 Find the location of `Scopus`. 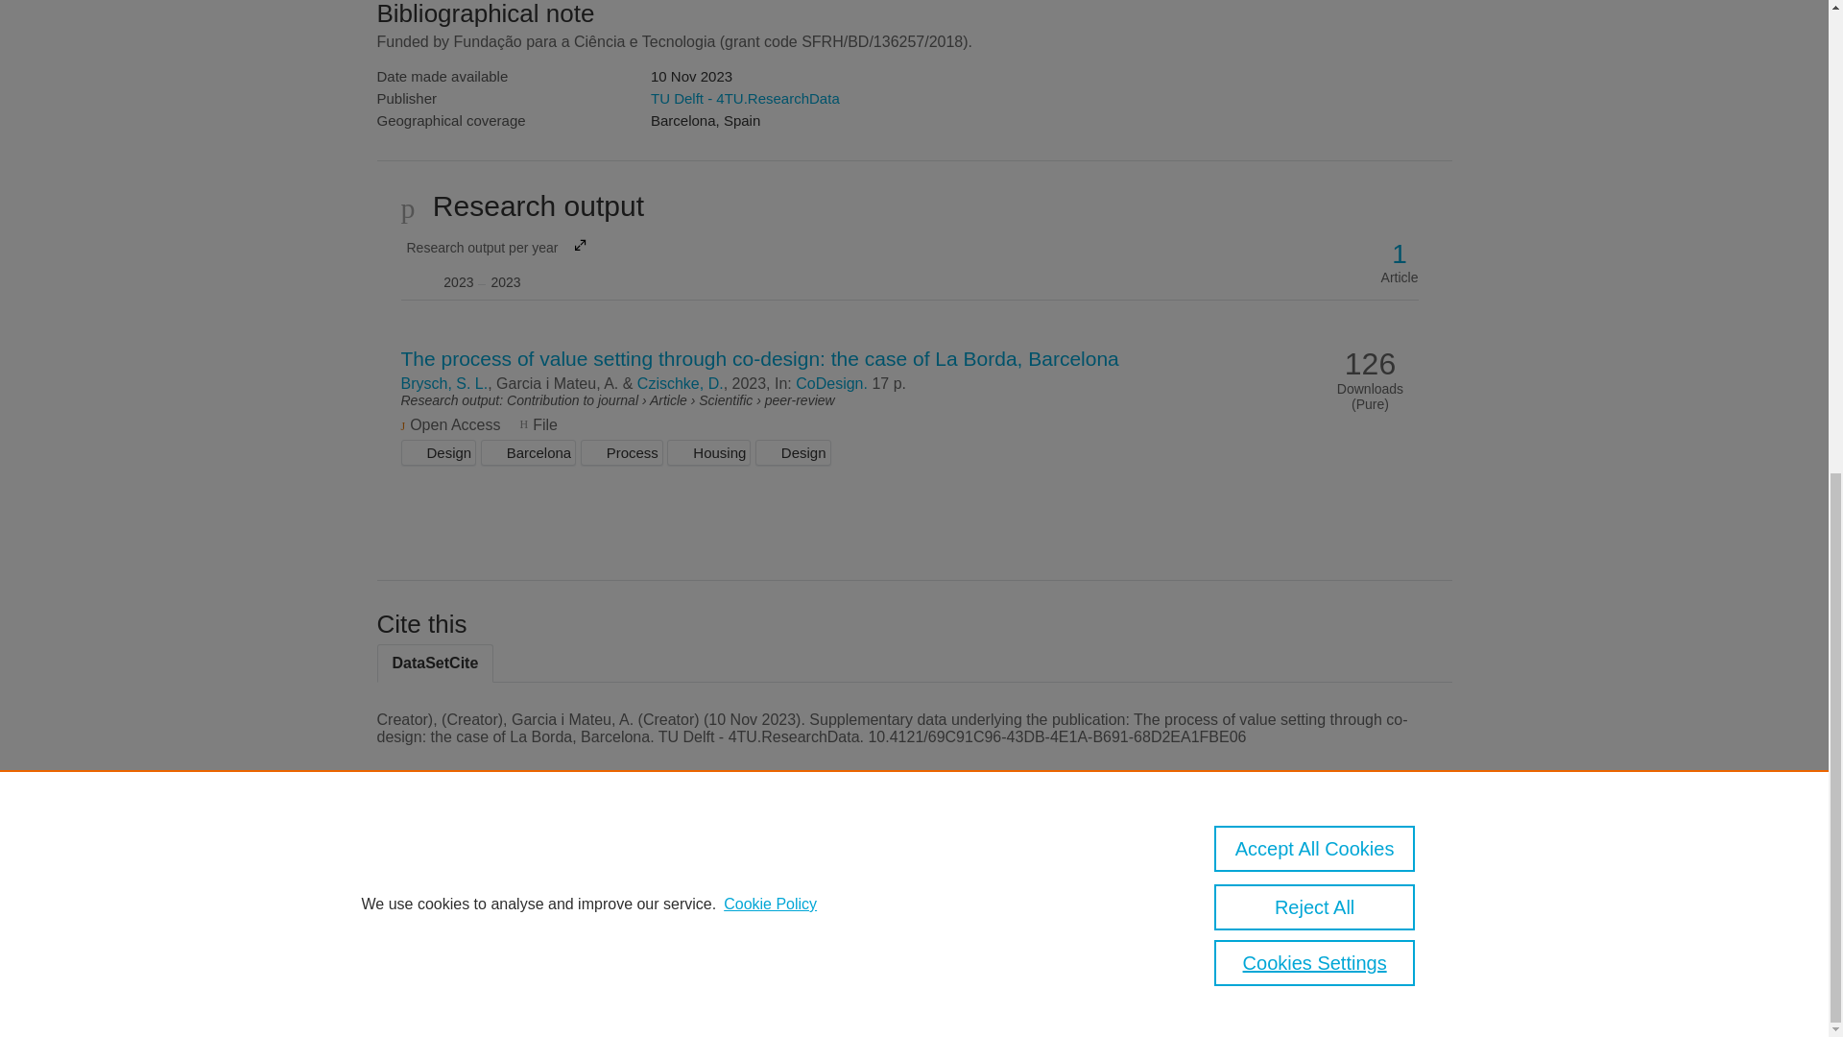

Scopus is located at coordinates (499, 870).